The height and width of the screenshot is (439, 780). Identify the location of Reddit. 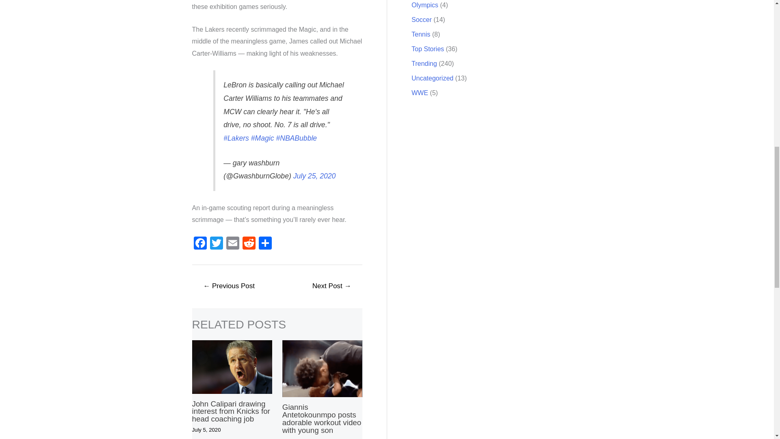
(248, 244).